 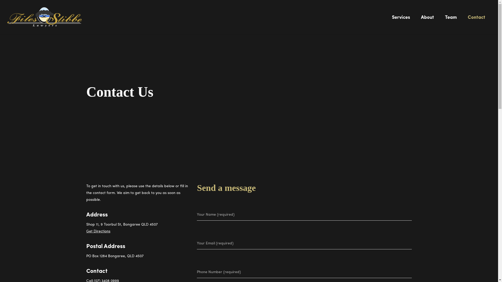 What do you see at coordinates (451, 21) in the screenshot?
I see `Team` at bounding box center [451, 21].